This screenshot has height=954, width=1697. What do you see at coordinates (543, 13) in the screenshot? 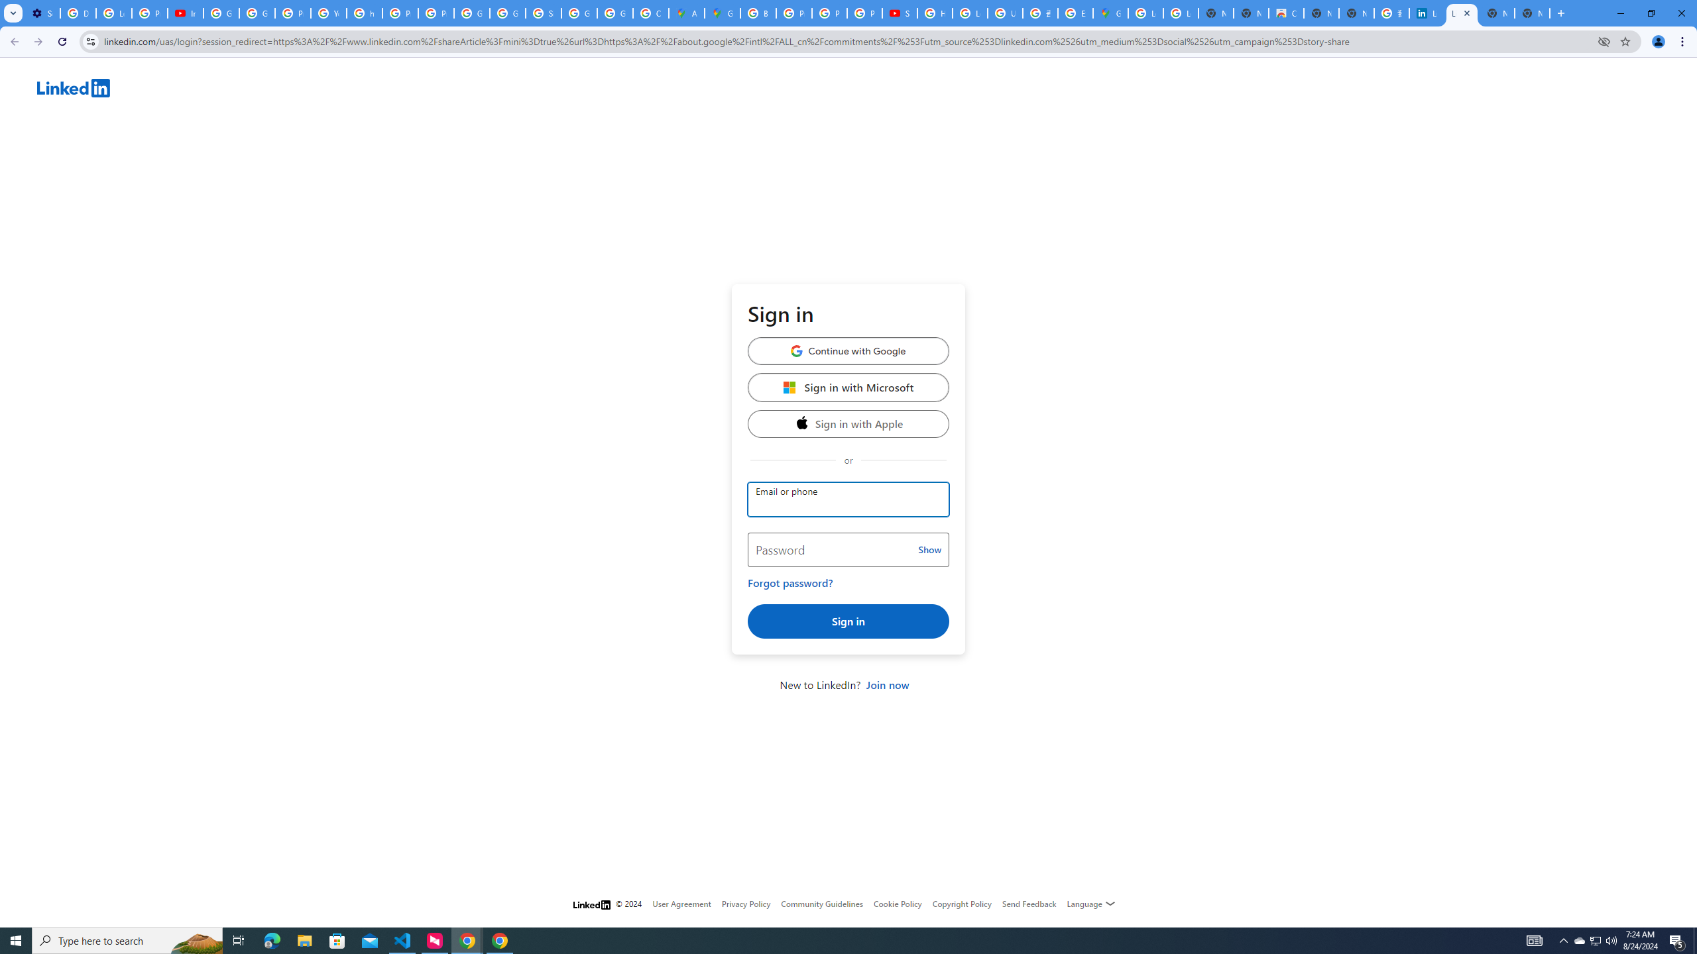
I see `Sign in - Google Accounts` at bounding box center [543, 13].